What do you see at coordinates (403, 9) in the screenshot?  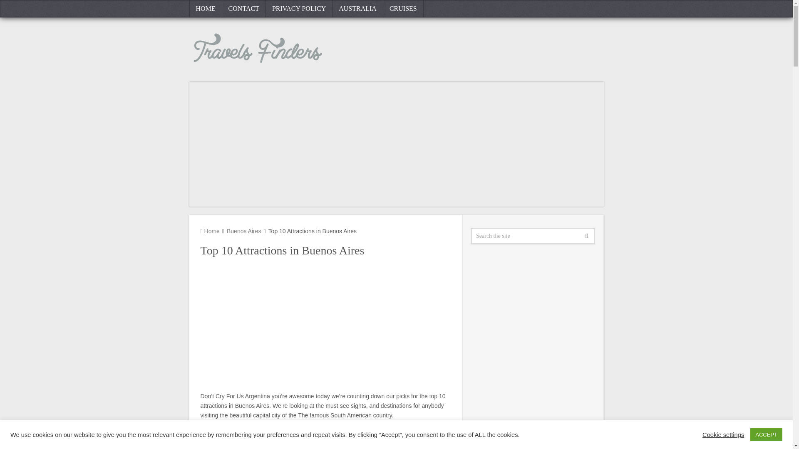 I see `CRUISES` at bounding box center [403, 9].